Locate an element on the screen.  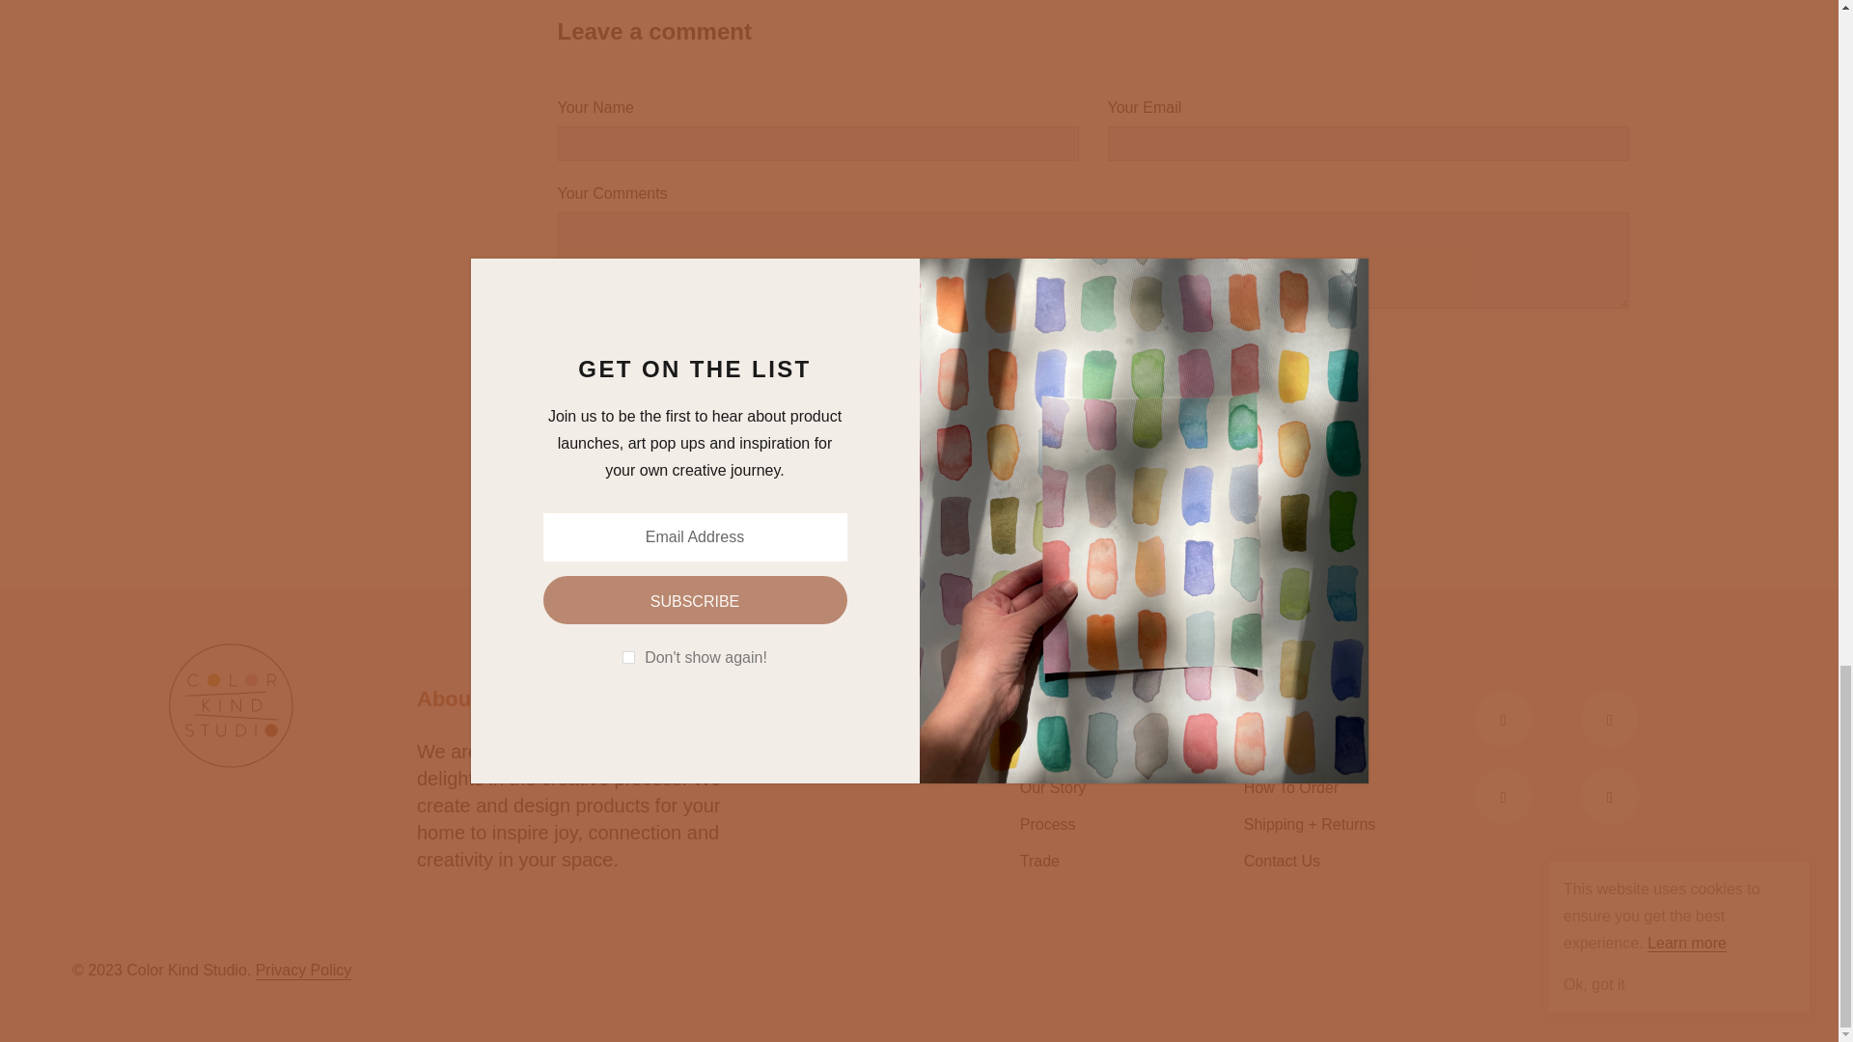
How To Order is located at coordinates (1290, 787).